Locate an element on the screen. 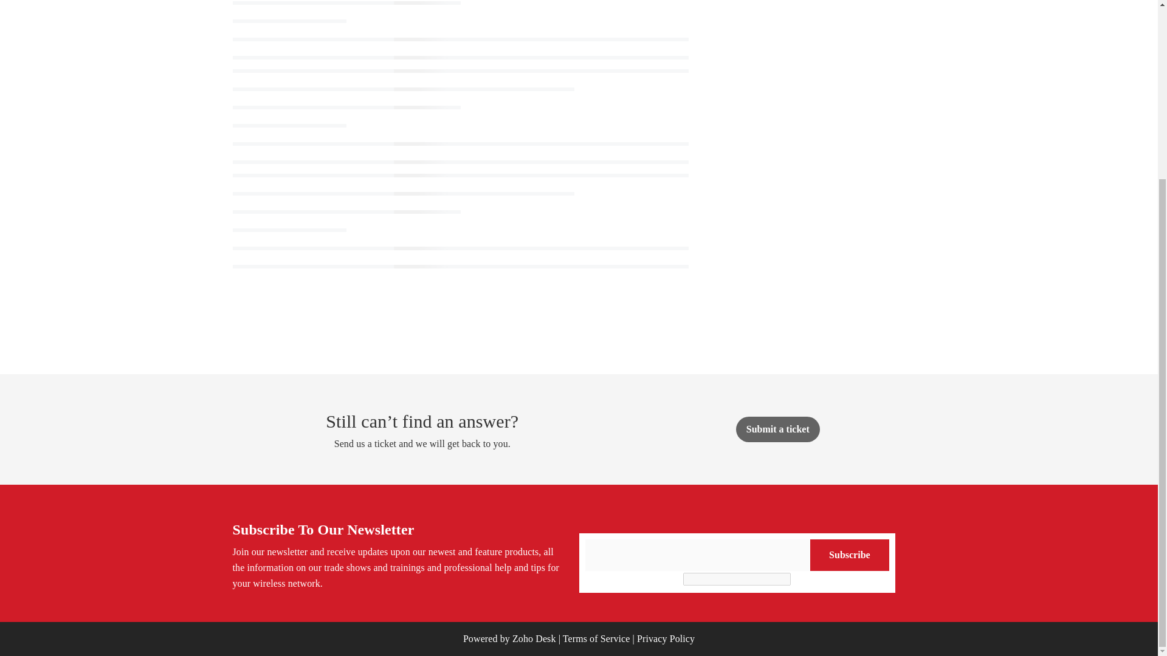 Image resolution: width=1167 pixels, height=656 pixels. Terms of Service is located at coordinates (596, 638).